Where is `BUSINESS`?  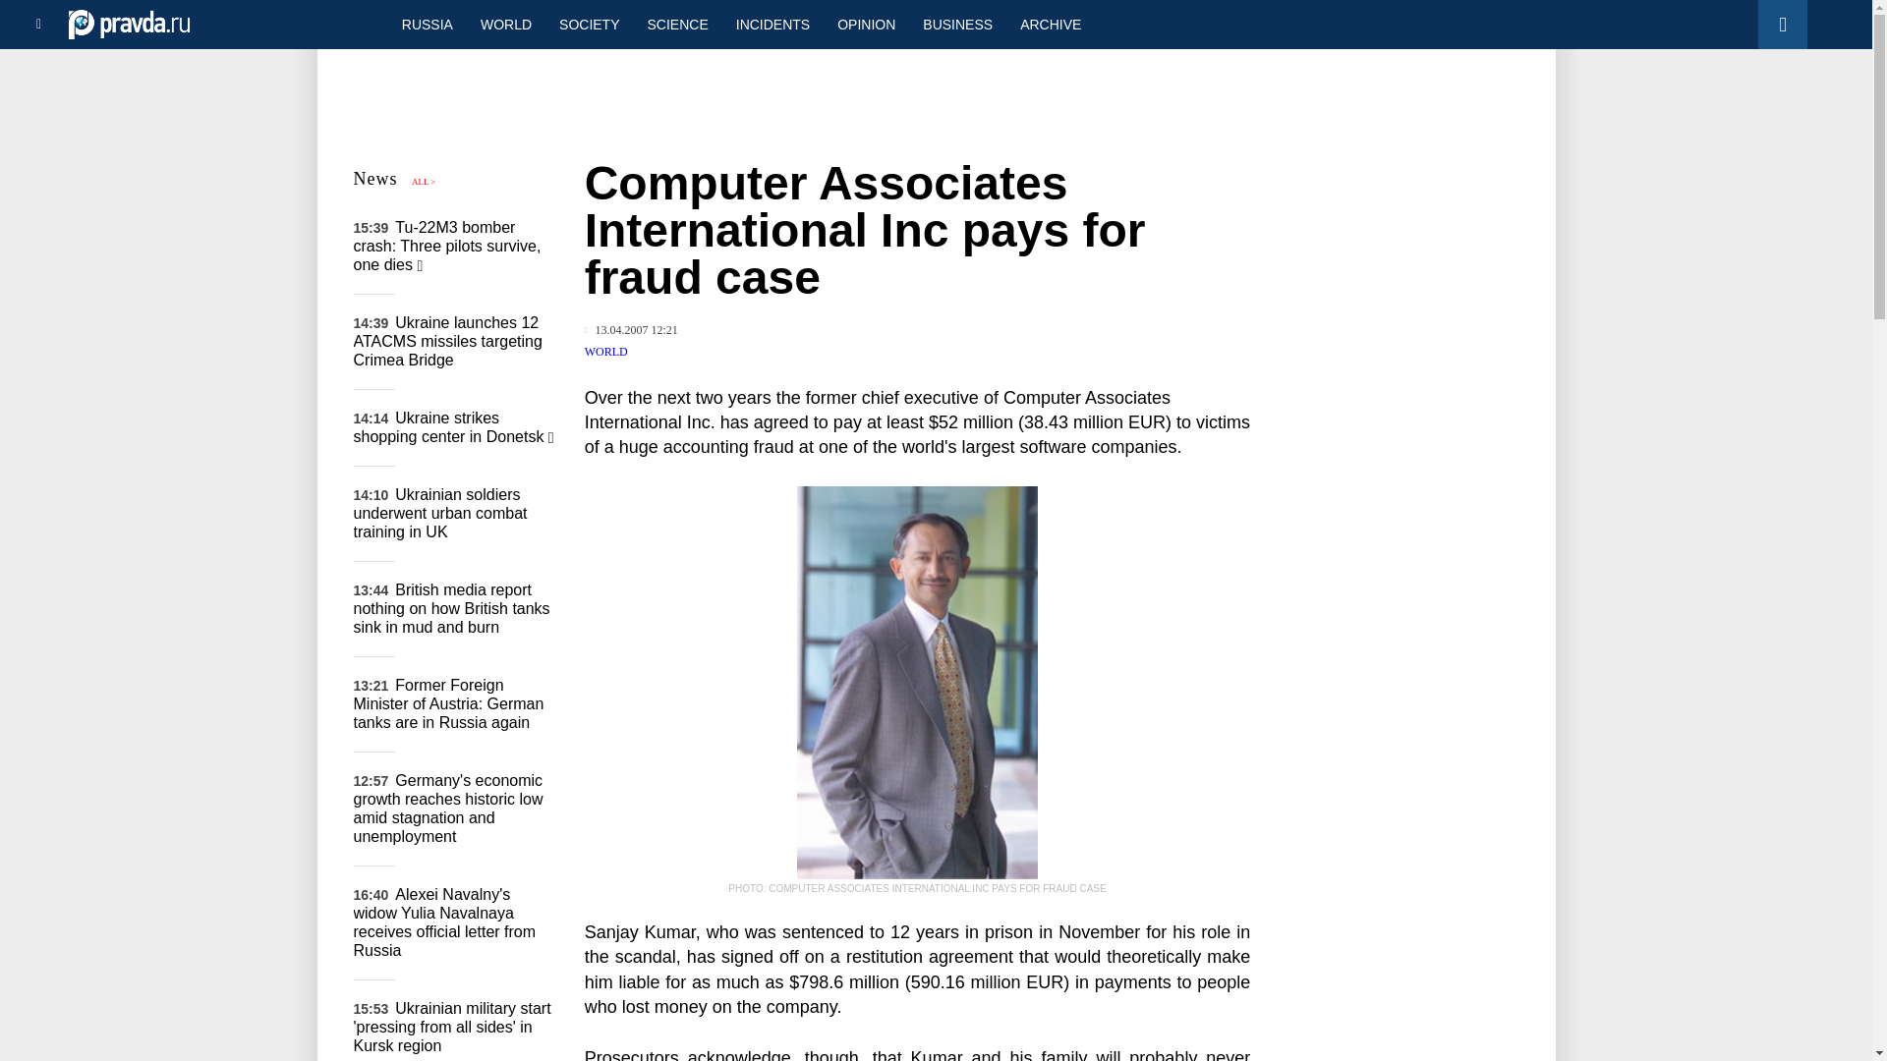 BUSINESS is located at coordinates (957, 24).